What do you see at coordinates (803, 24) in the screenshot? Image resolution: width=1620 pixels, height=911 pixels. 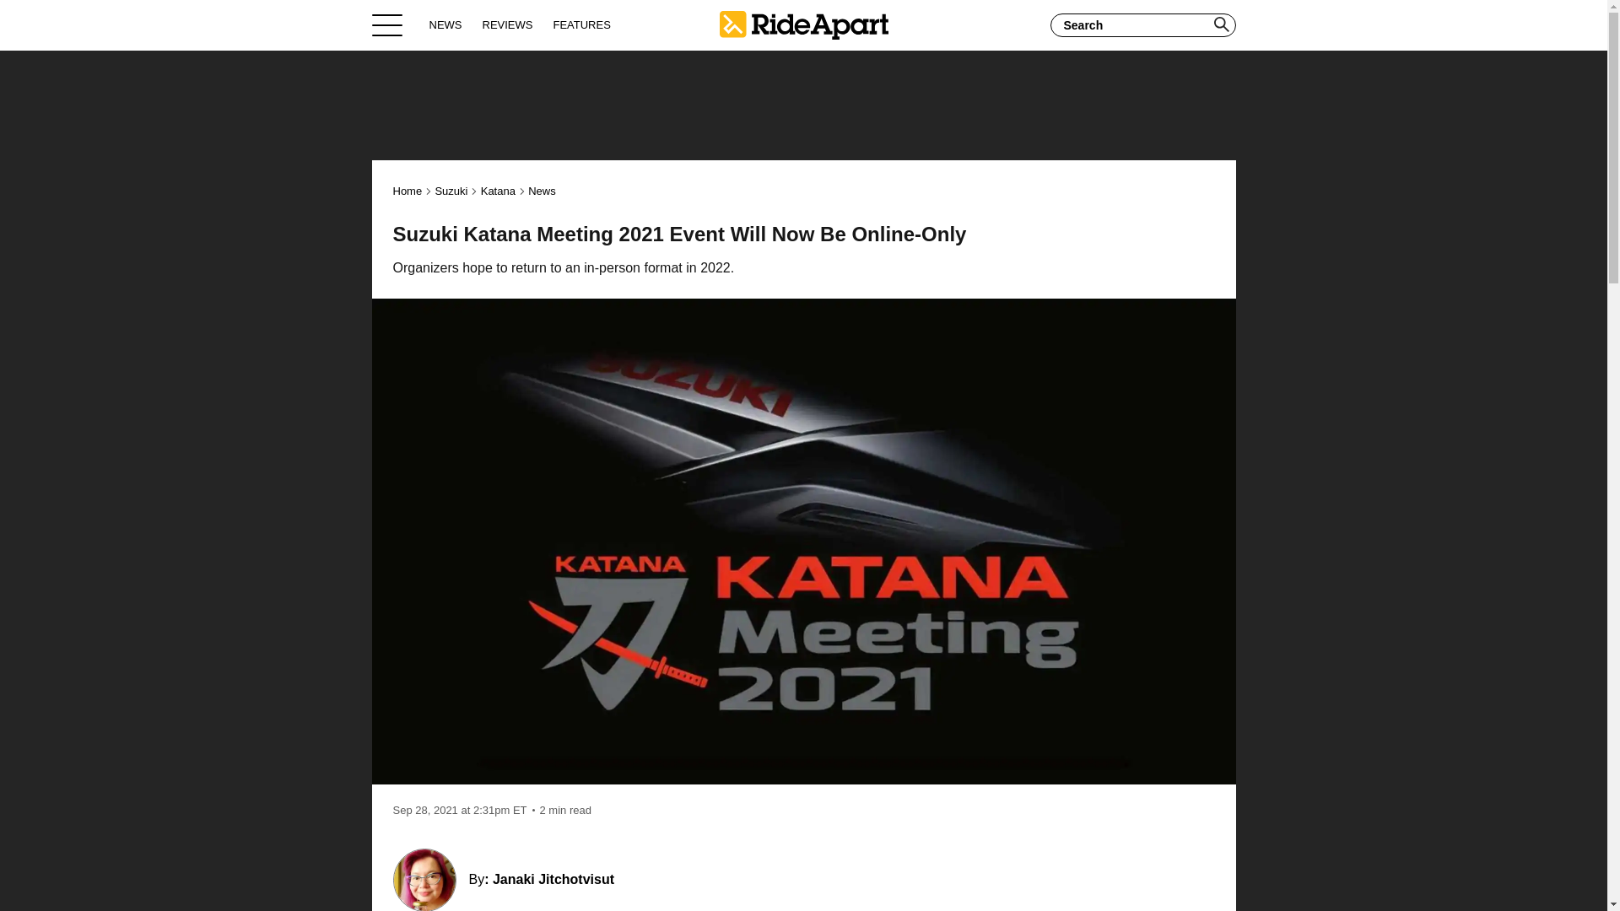 I see `Home` at bounding box center [803, 24].